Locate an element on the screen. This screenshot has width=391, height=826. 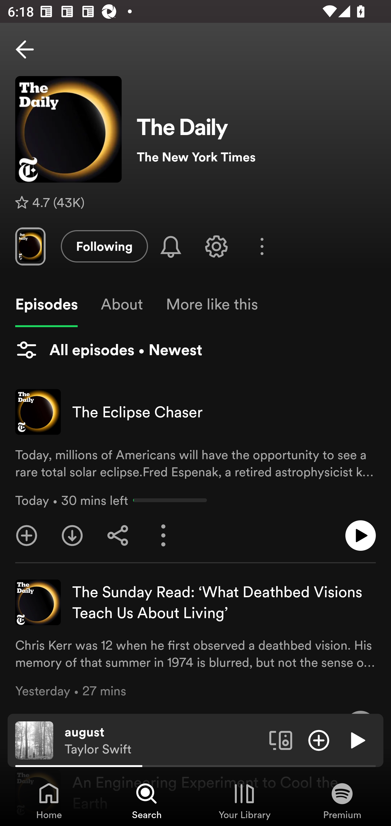
More options for episode The Eclipse Chaser is located at coordinates (163, 536).